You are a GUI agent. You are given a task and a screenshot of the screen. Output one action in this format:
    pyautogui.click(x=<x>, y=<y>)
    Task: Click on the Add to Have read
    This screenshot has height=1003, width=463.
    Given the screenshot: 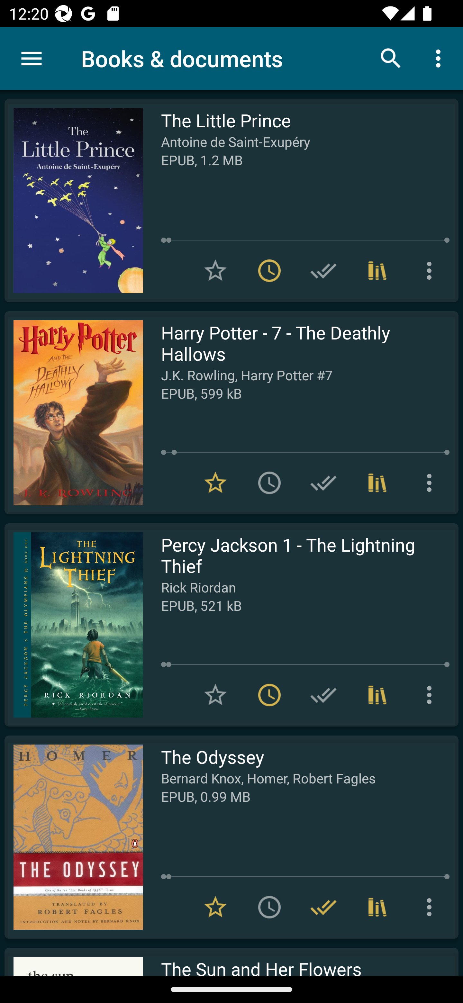 What is the action you would take?
    pyautogui.click(x=323, y=482)
    